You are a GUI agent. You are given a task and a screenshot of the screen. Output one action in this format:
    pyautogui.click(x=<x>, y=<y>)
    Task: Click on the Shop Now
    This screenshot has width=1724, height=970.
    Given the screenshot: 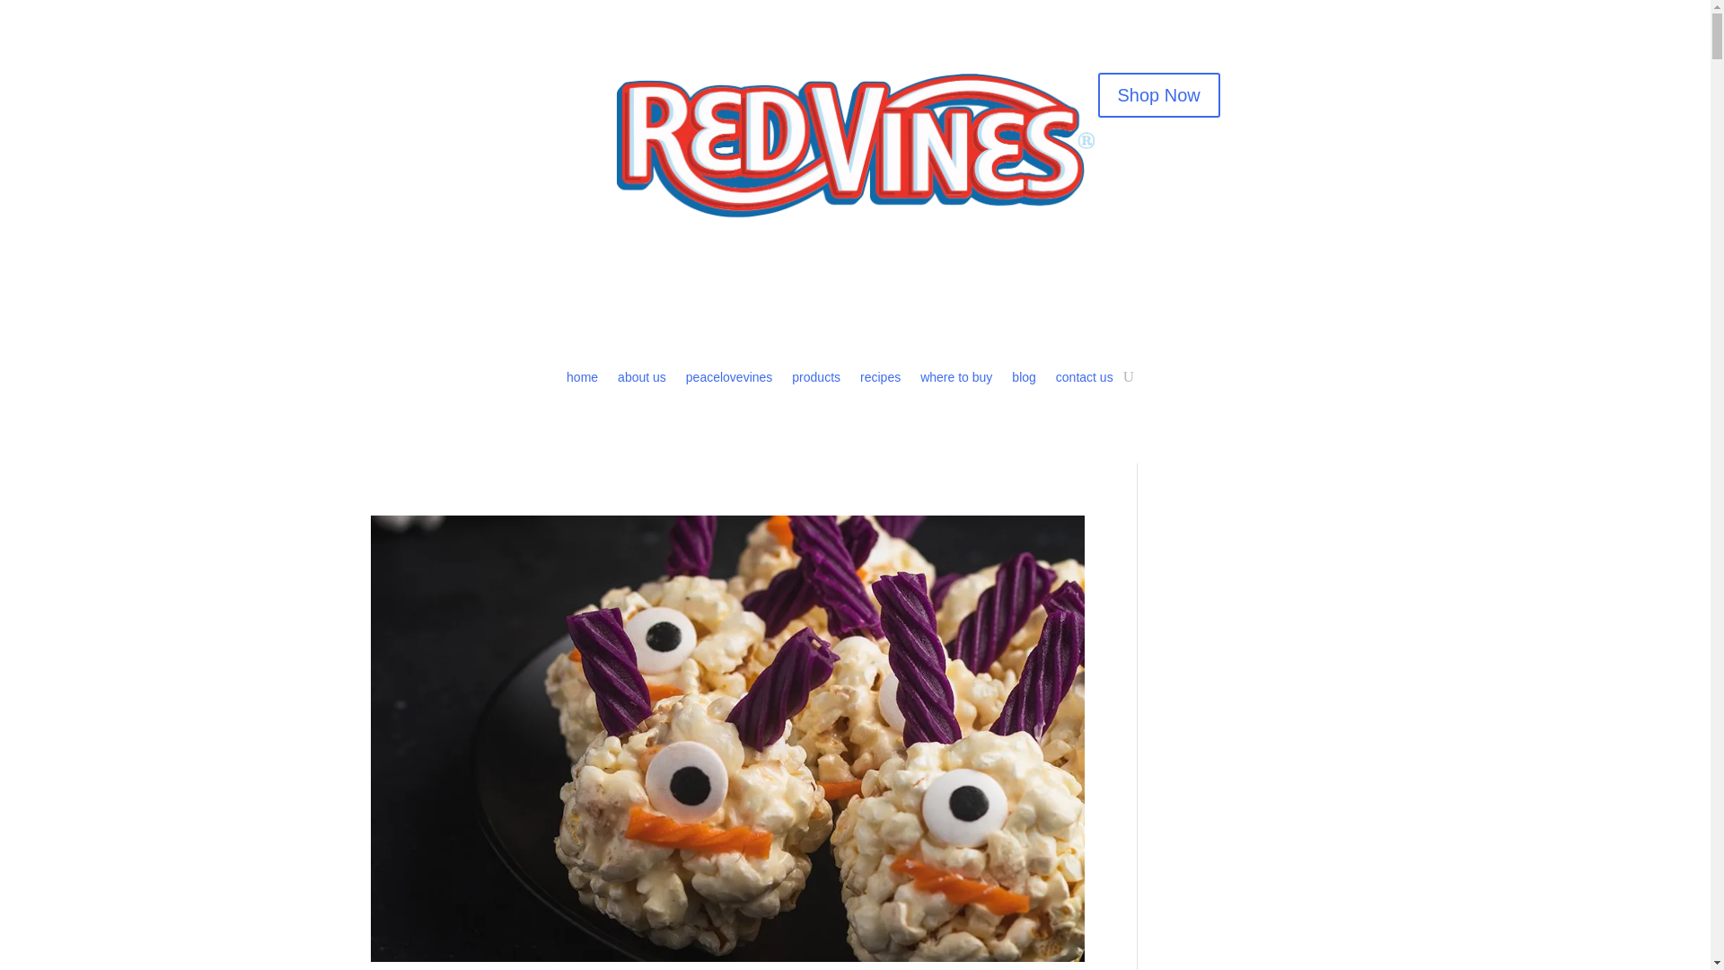 What is the action you would take?
    pyautogui.click(x=1157, y=95)
    